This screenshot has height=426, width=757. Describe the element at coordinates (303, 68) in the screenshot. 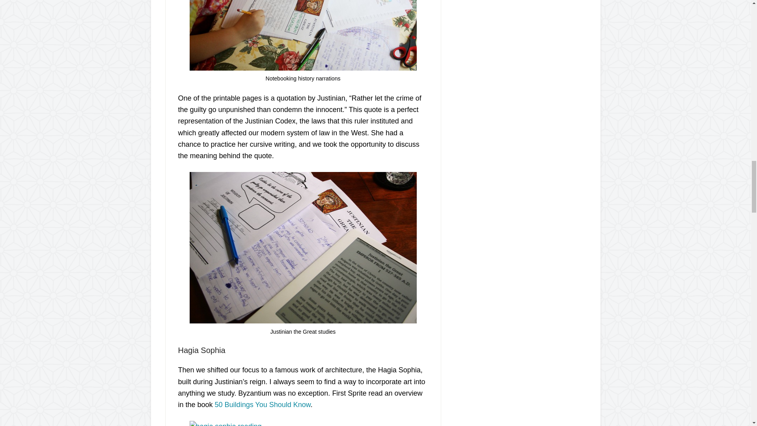

I see `justinian notebooking3 by jimmiehomeschoolmom, on Flickr` at that location.